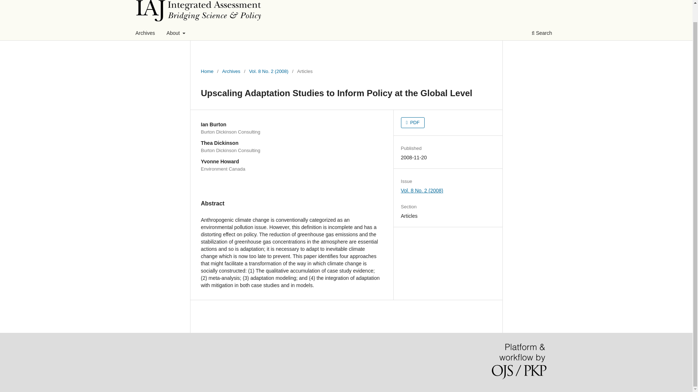  What do you see at coordinates (542, 34) in the screenshot?
I see `Search` at bounding box center [542, 34].